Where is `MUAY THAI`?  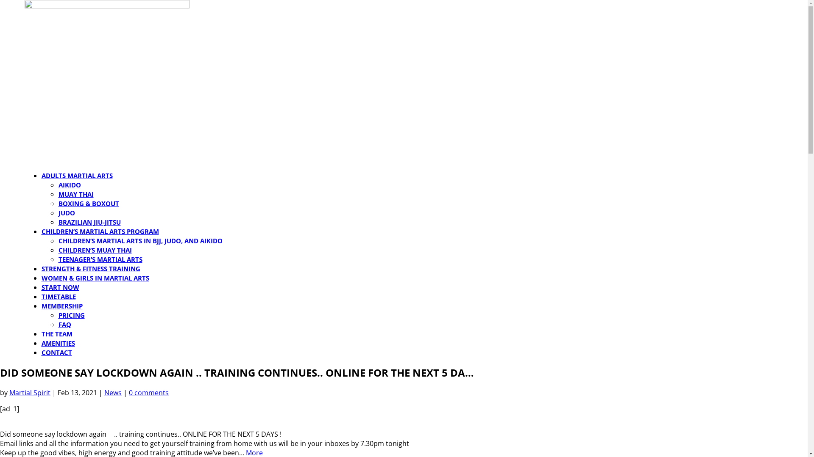 MUAY THAI is located at coordinates (76, 194).